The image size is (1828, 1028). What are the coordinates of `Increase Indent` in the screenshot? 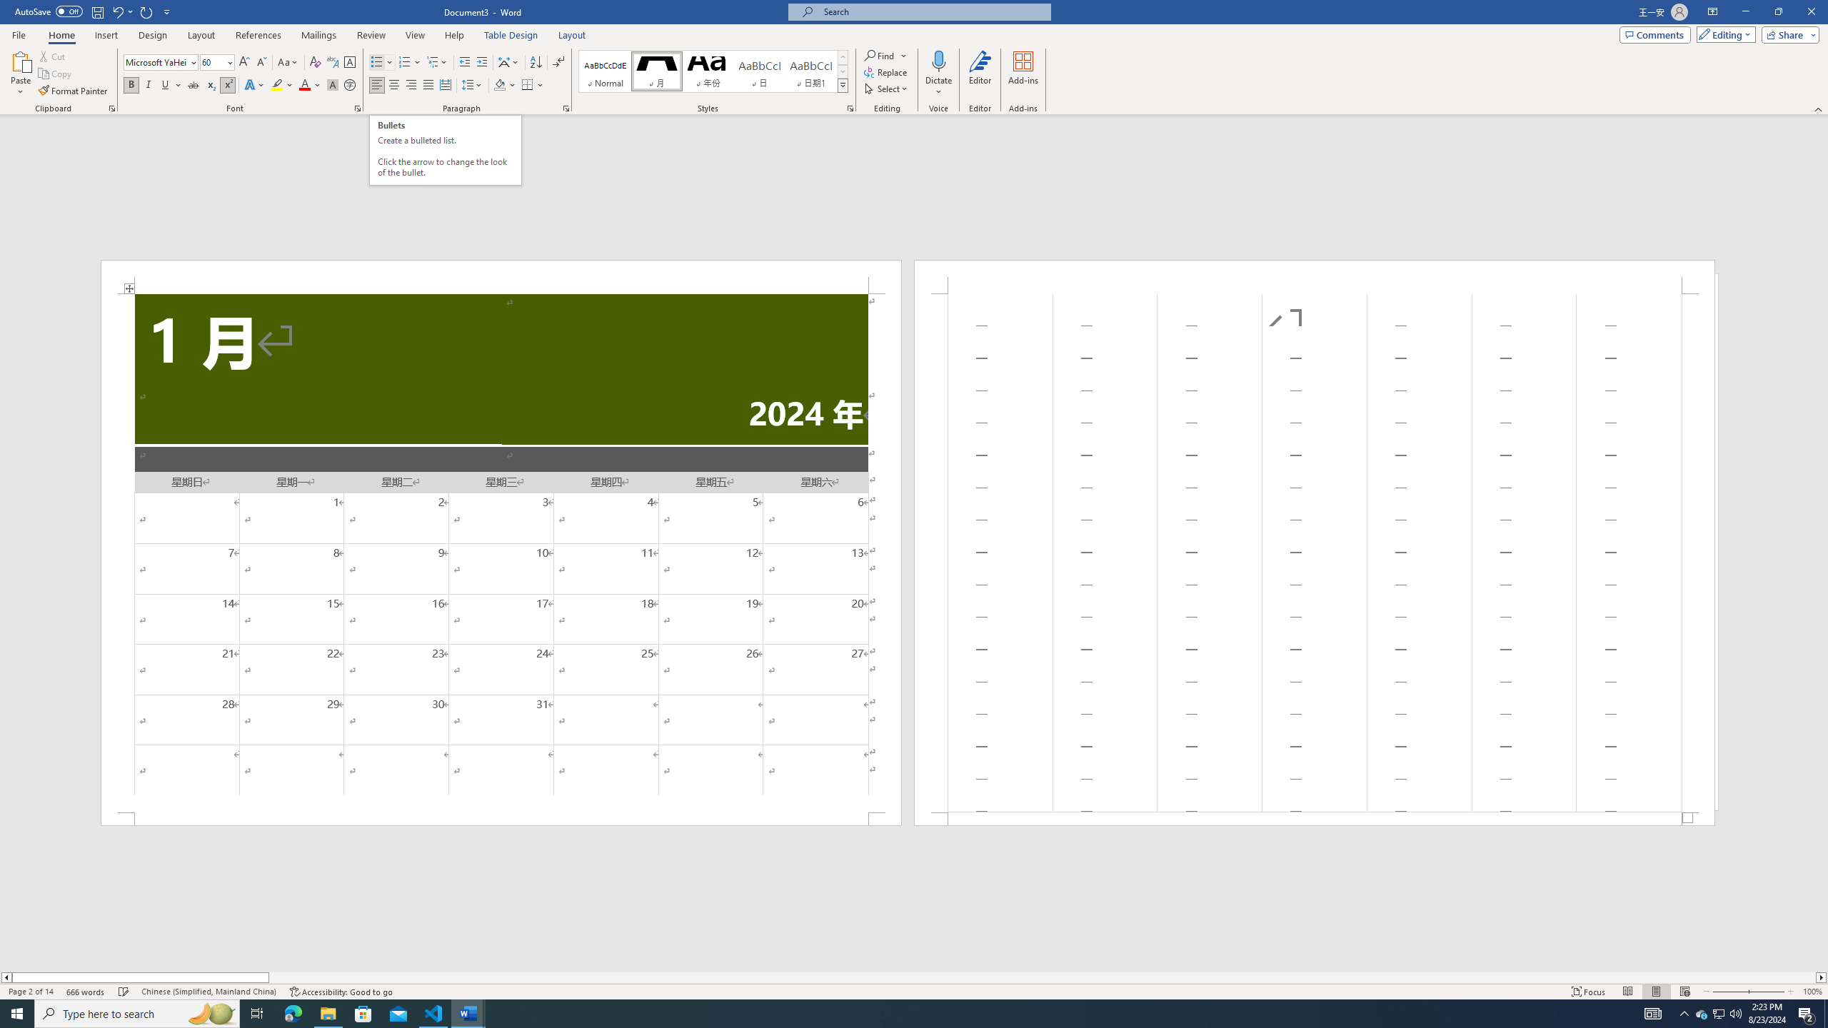 It's located at (481, 63).